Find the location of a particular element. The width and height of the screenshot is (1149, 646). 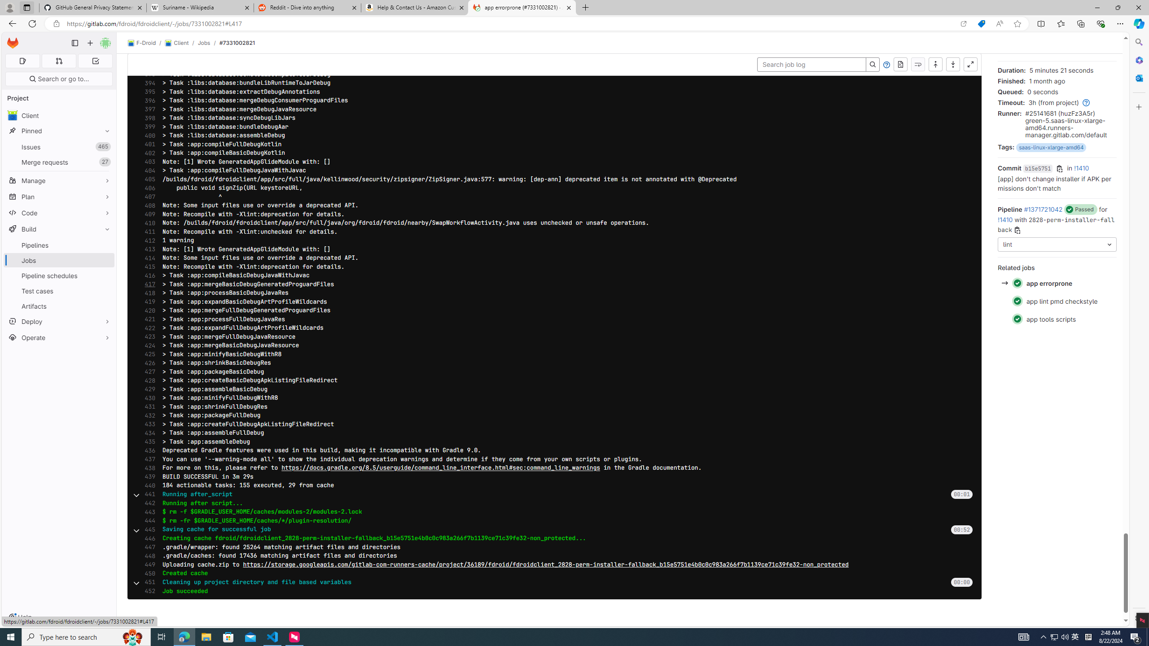

BuildPipelinesJobsPipeline schedulesTest casesArtifacts is located at coordinates (59, 267).